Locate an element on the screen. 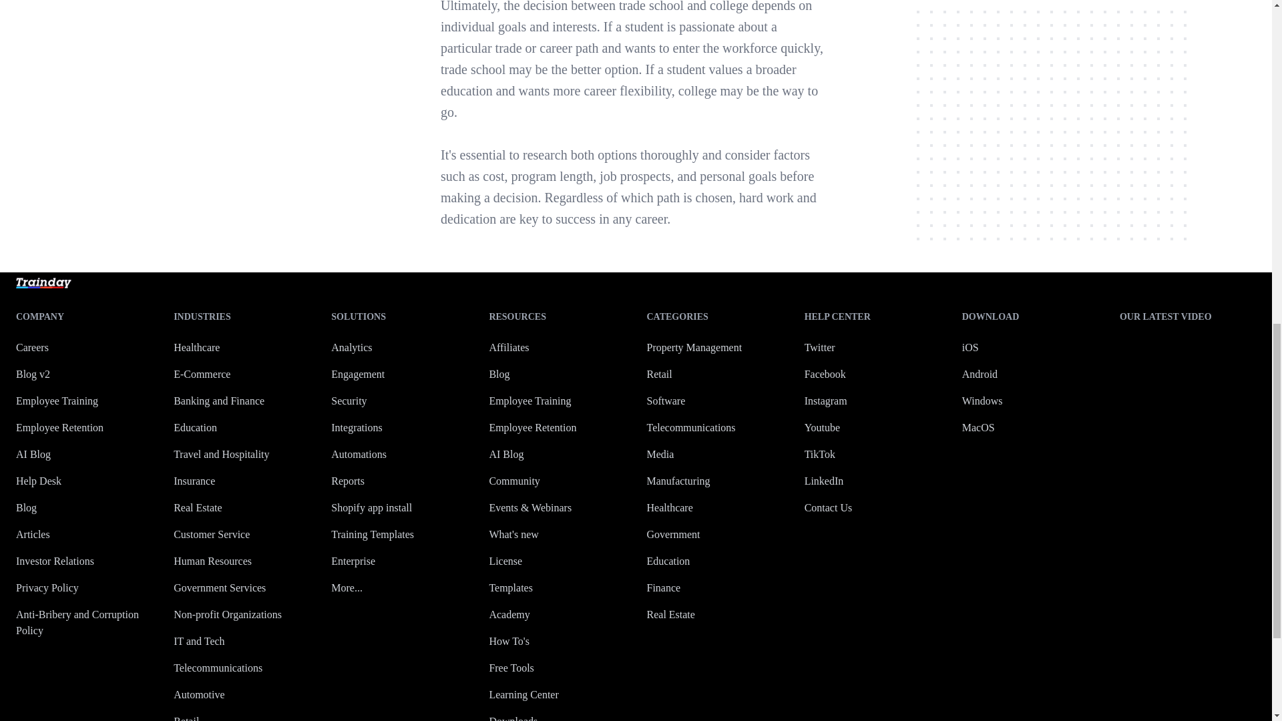 The height and width of the screenshot is (721, 1282). IT and Tech is located at coordinates (199, 641).